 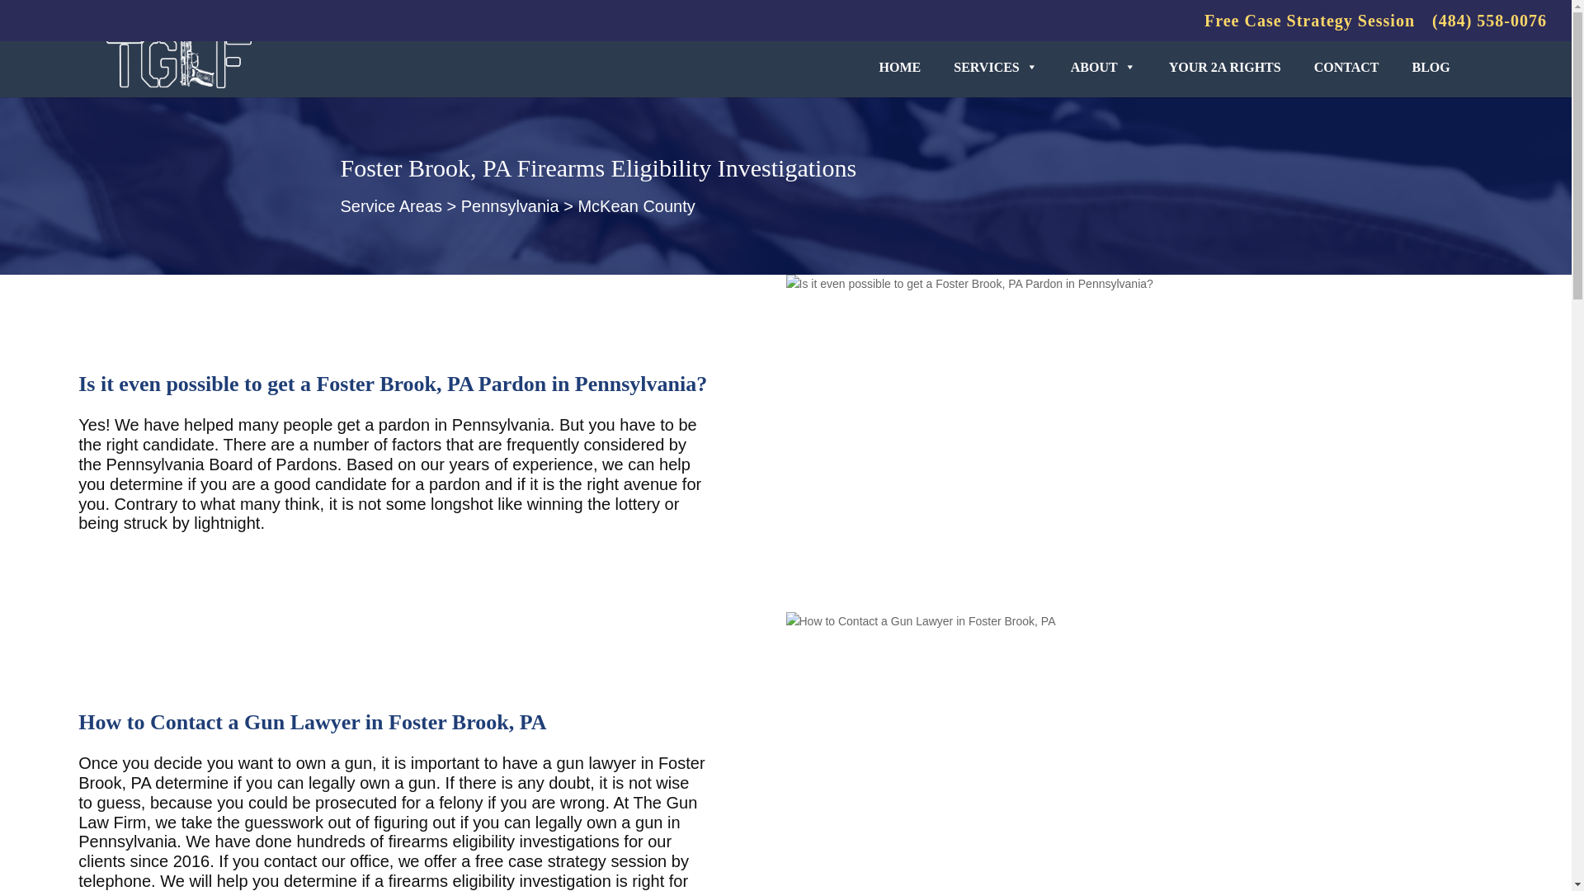 What do you see at coordinates (1346, 67) in the screenshot?
I see `CONTACT` at bounding box center [1346, 67].